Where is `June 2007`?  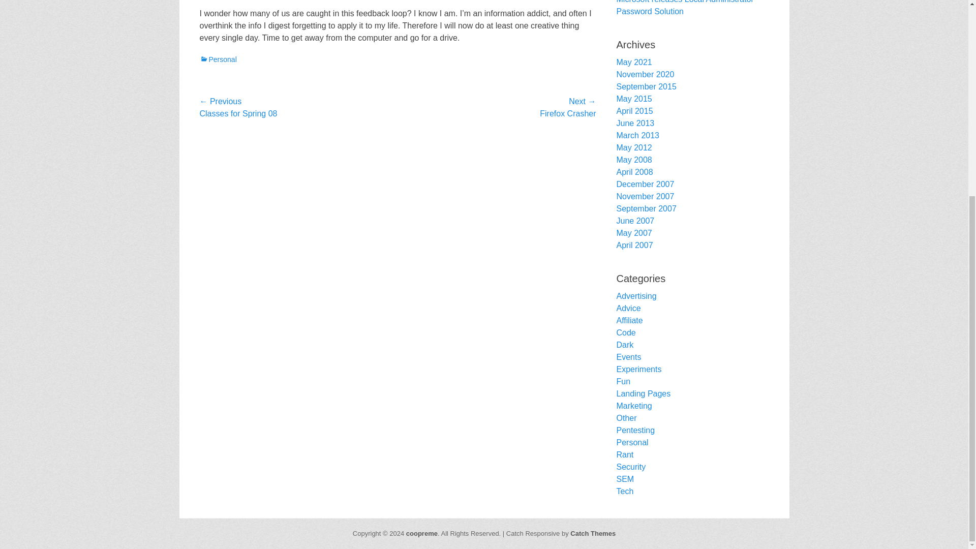
June 2007 is located at coordinates (634, 221).